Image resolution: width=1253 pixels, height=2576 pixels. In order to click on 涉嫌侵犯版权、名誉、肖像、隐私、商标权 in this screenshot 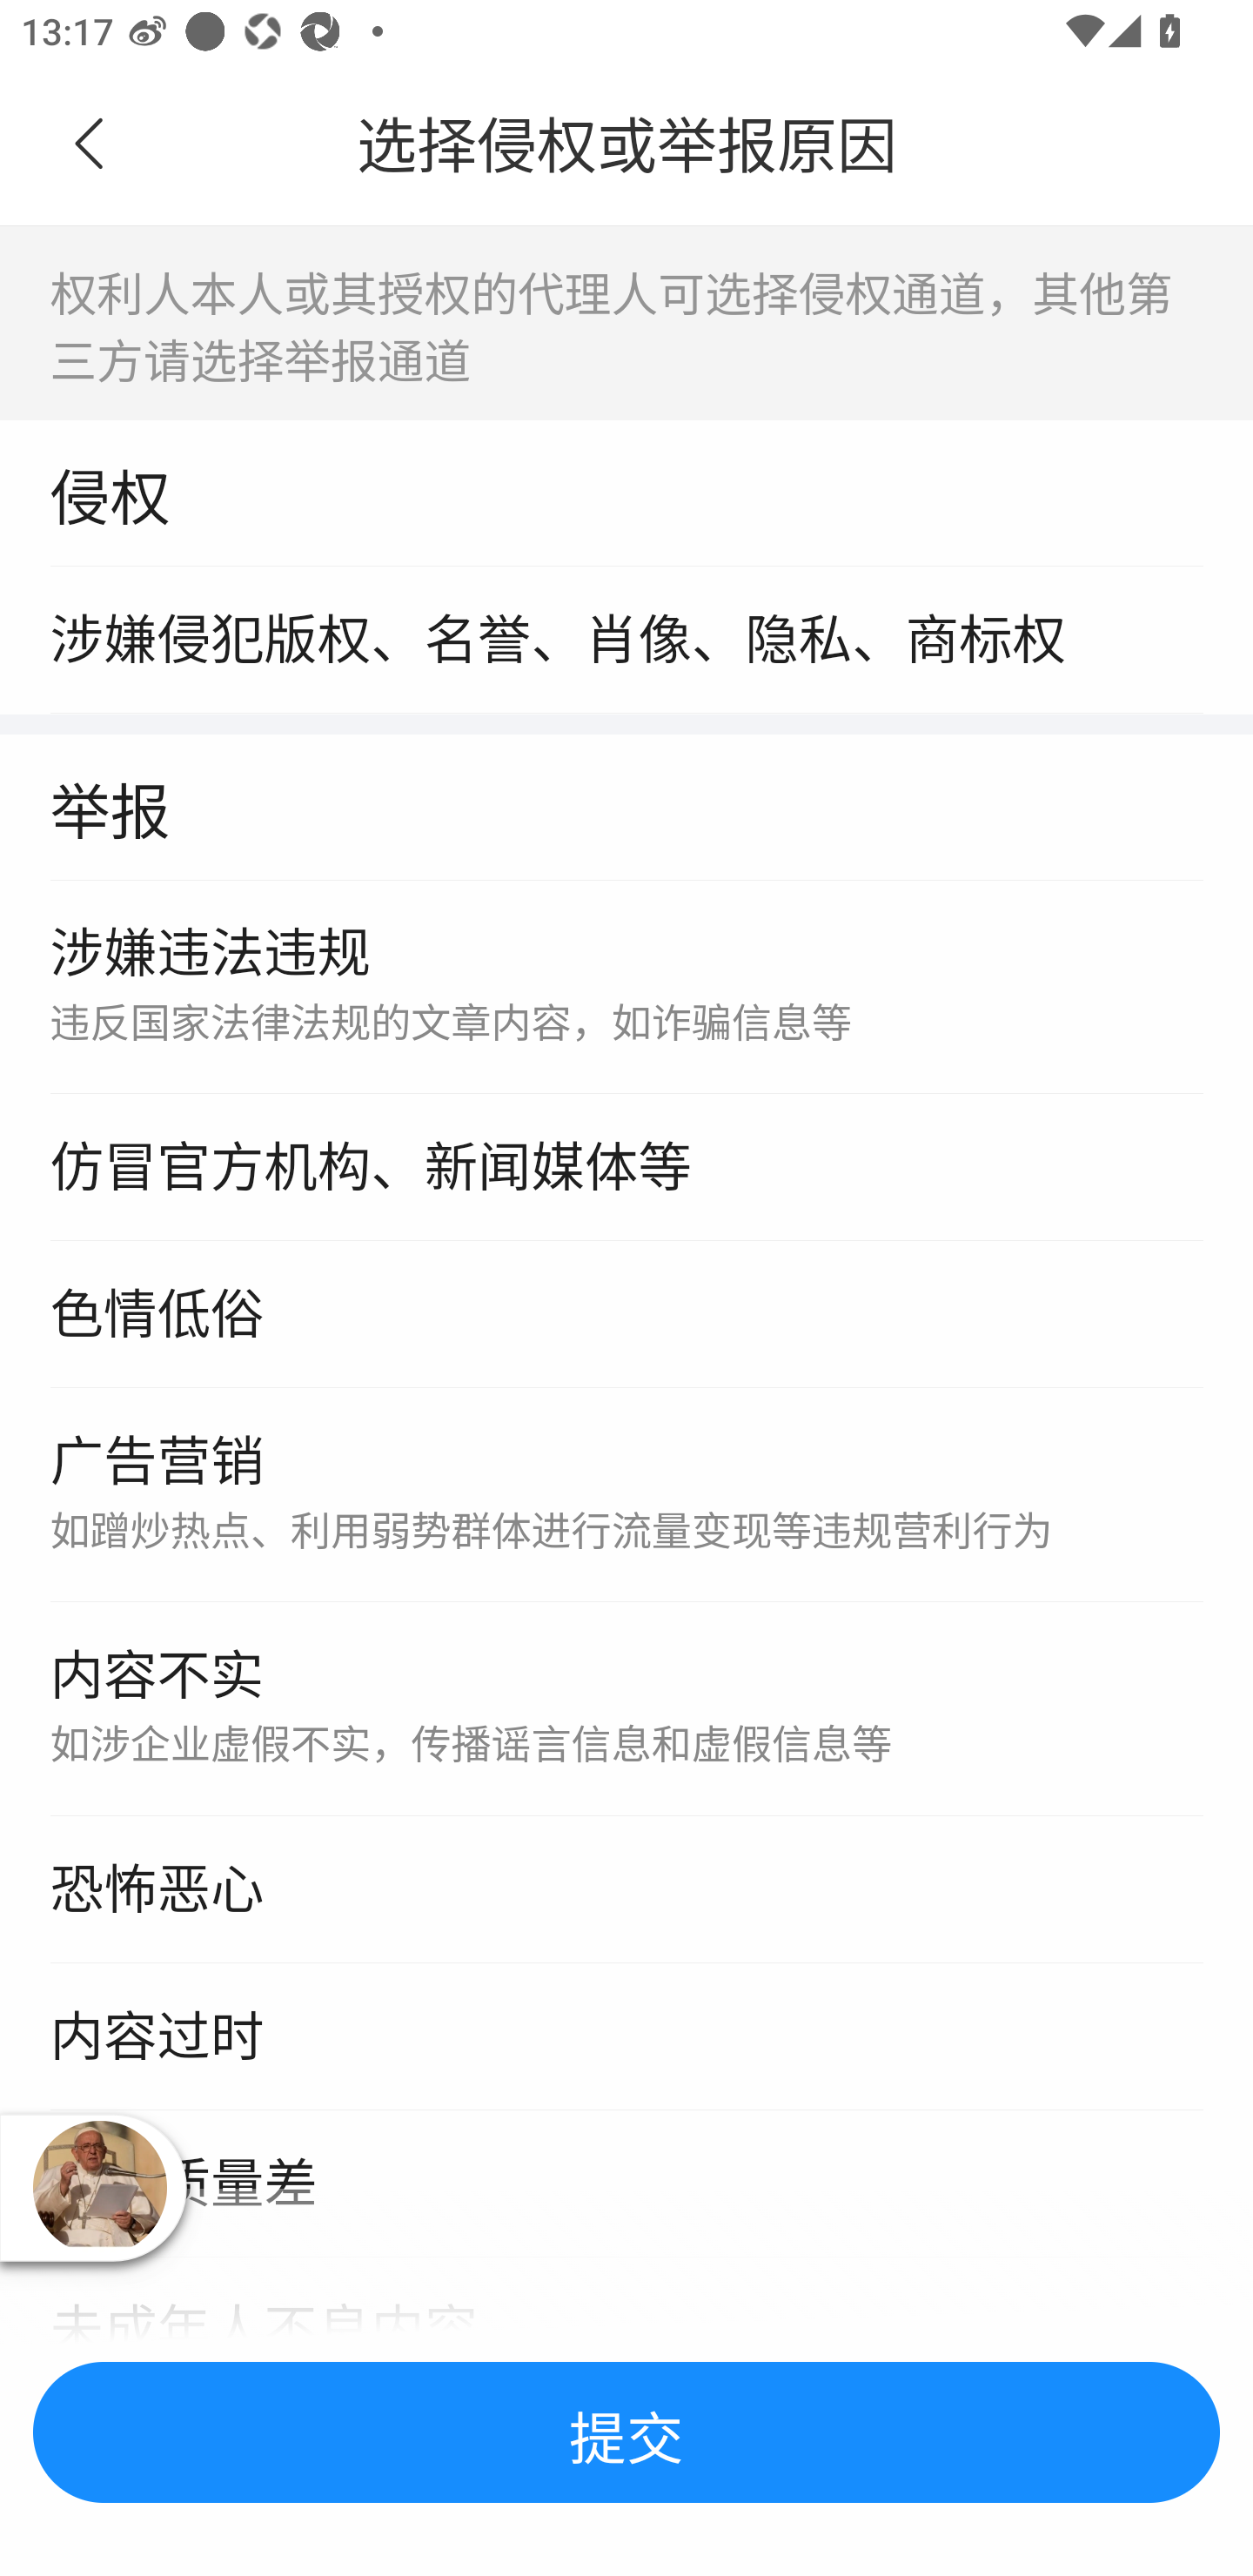, I will do `click(626, 640)`.